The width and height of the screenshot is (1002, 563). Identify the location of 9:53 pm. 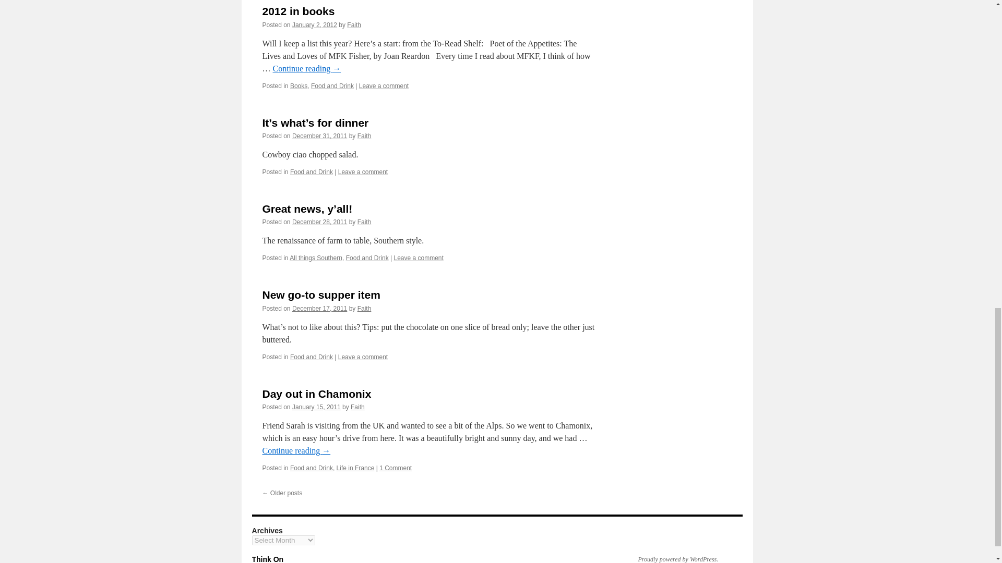
(314, 25).